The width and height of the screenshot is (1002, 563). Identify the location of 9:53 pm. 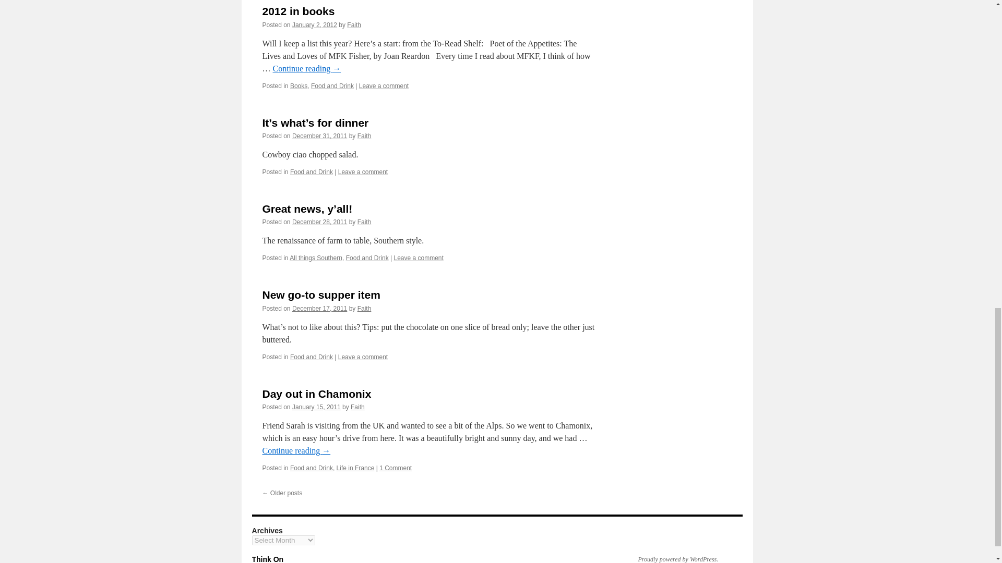
(314, 25).